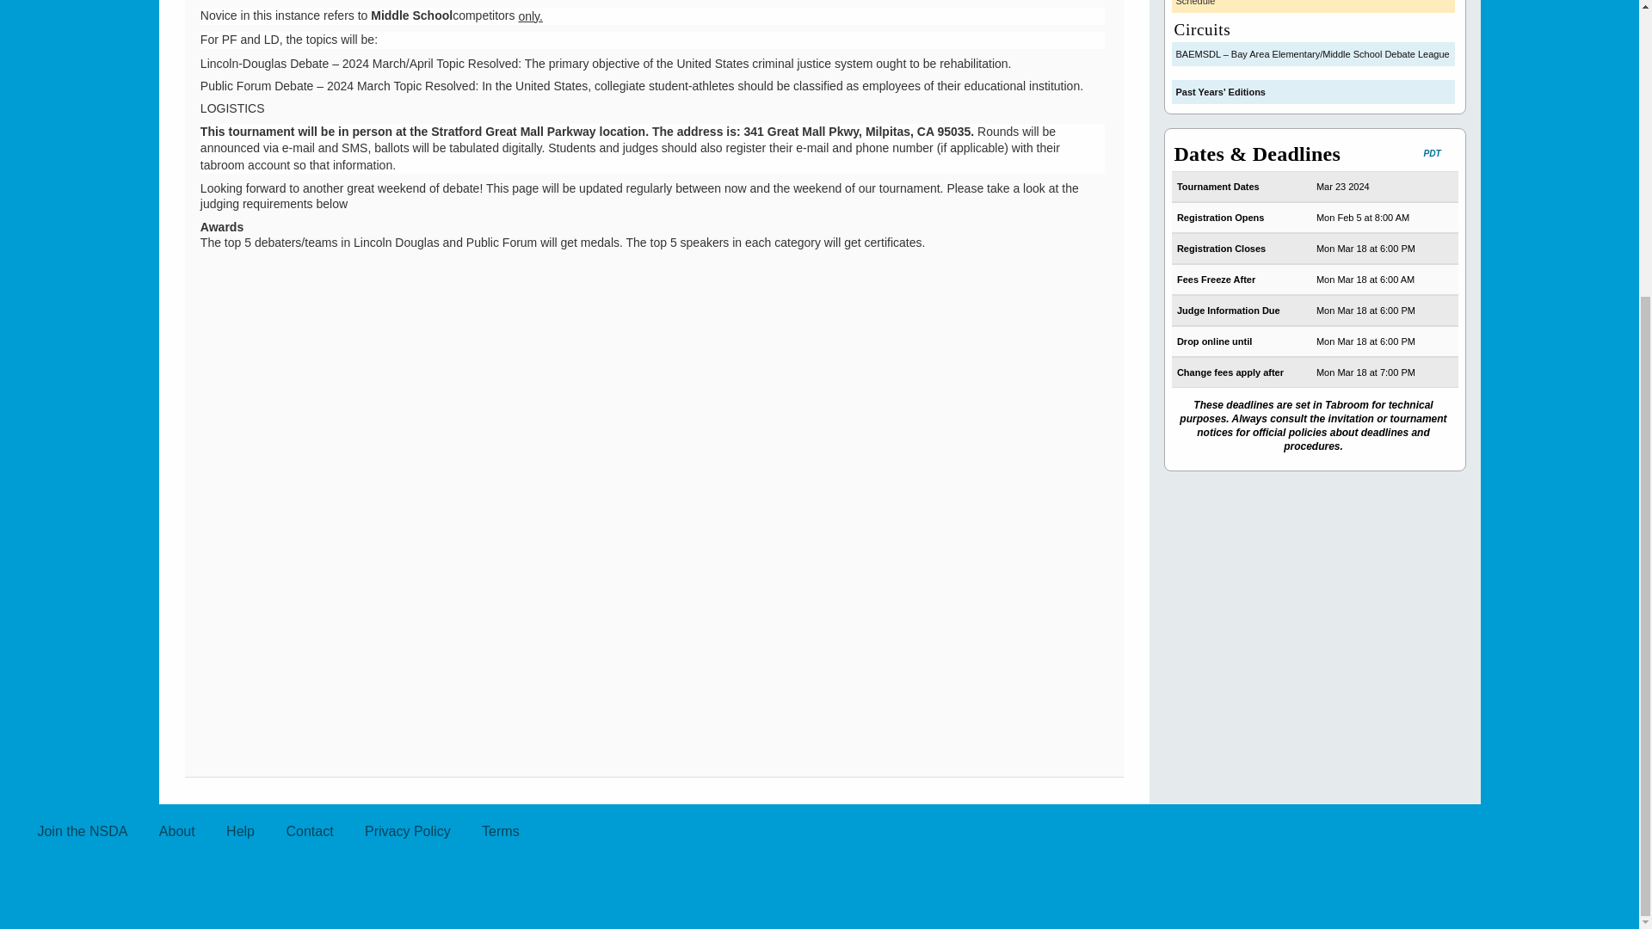 The image size is (1652, 929). What do you see at coordinates (177, 831) in the screenshot?
I see `About` at bounding box center [177, 831].